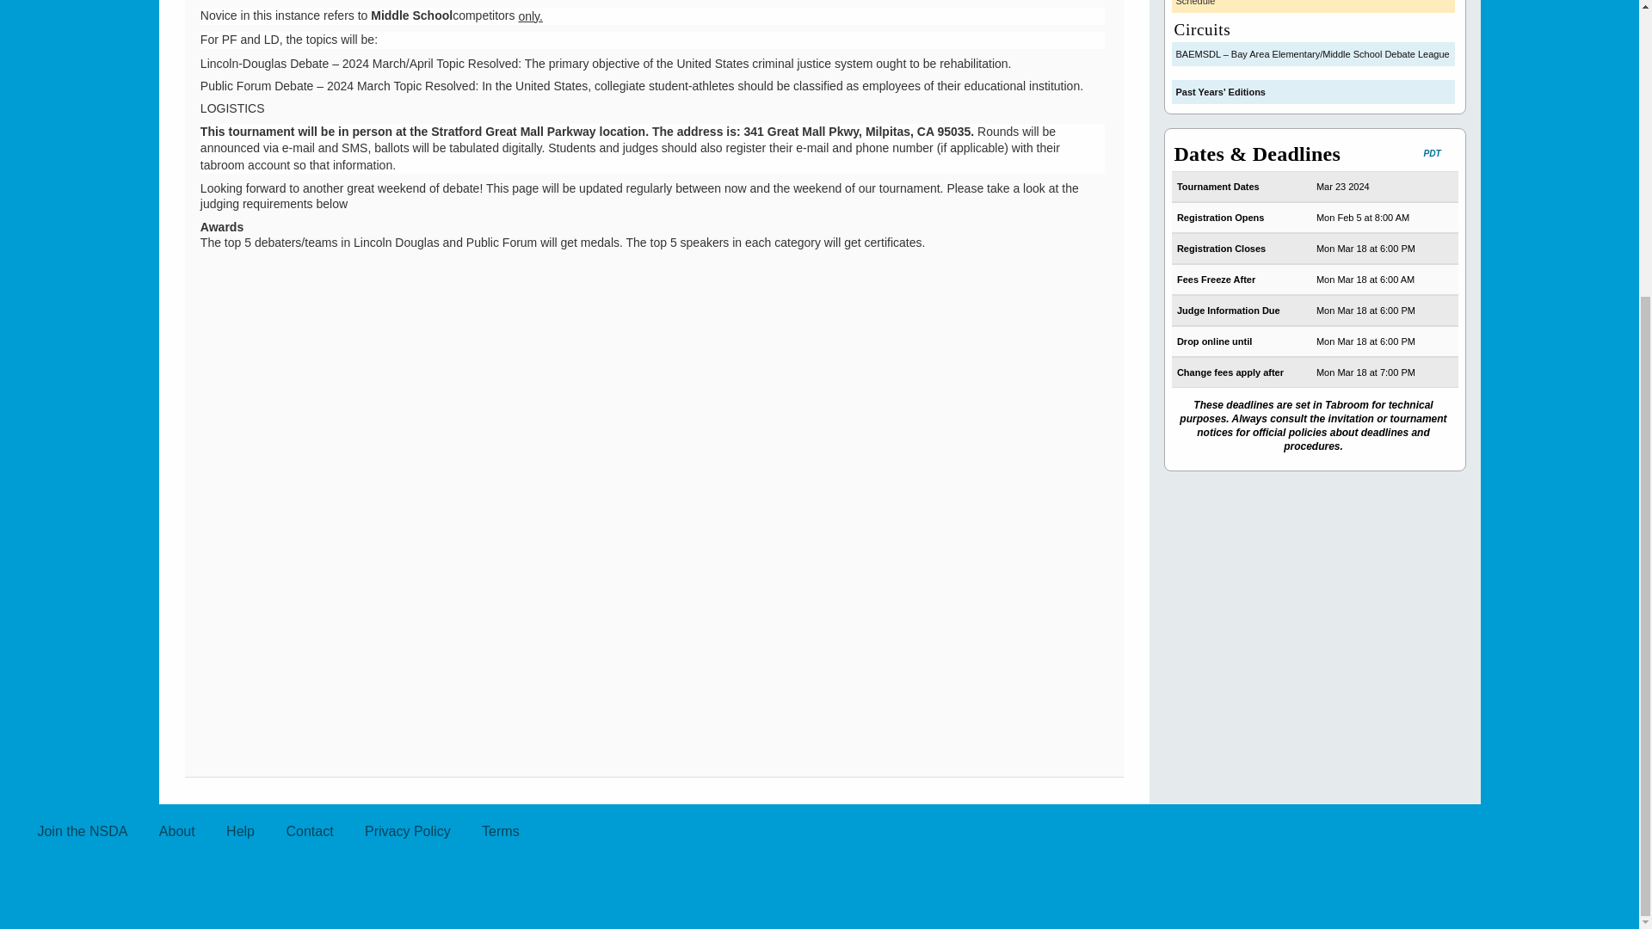 The image size is (1652, 929). What do you see at coordinates (177, 831) in the screenshot?
I see `About` at bounding box center [177, 831].